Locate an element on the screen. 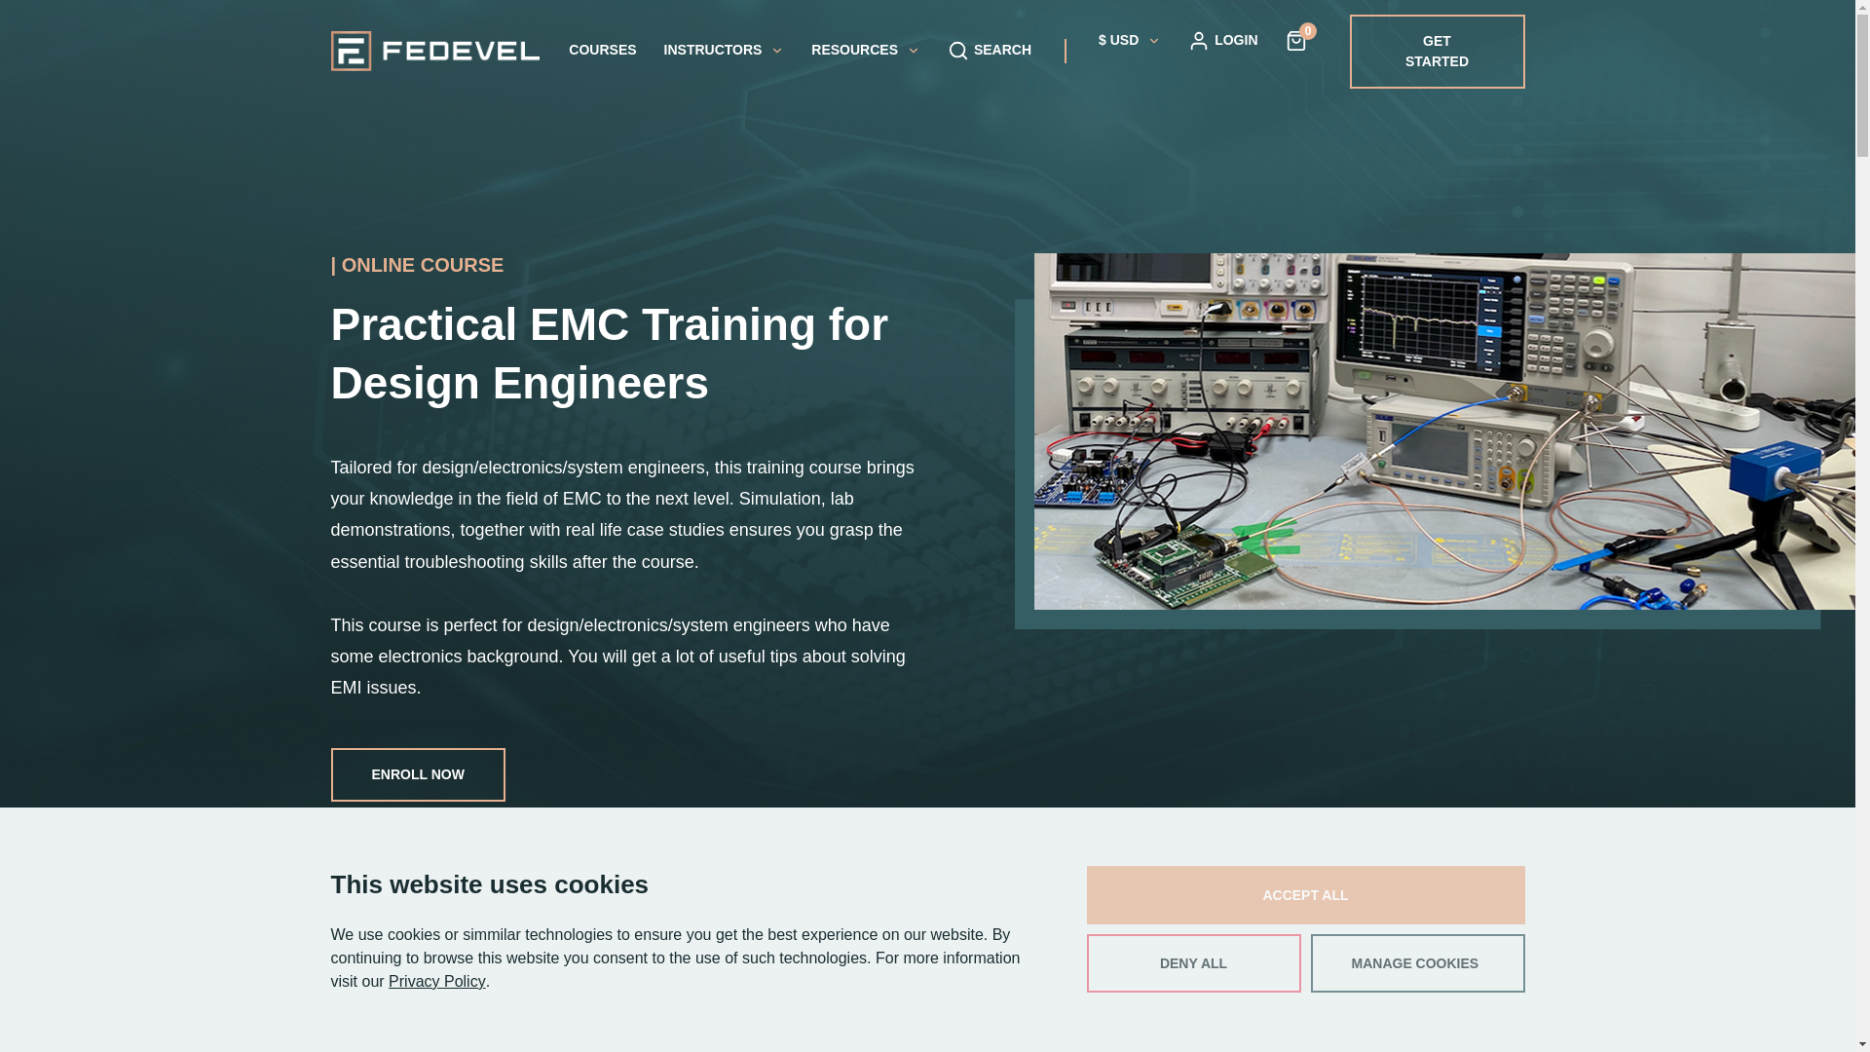 The height and width of the screenshot is (1052, 1870). INSTRUCTORS  is located at coordinates (725, 50).